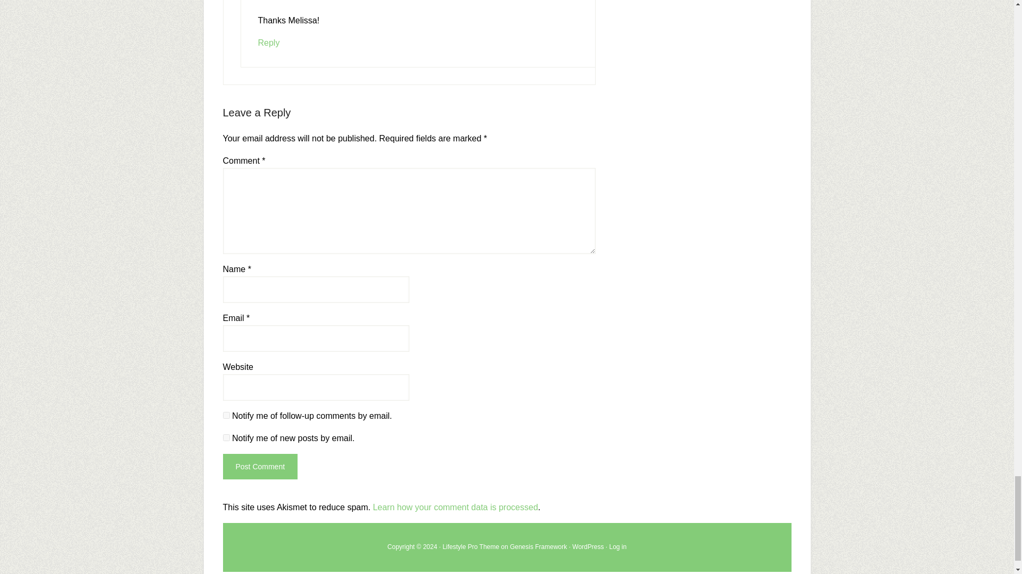 Image resolution: width=1022 pixels, height=574 pixels. Describe the element at coordinates (260, 467) in the screenshot. I see `Post Comment` at that location.